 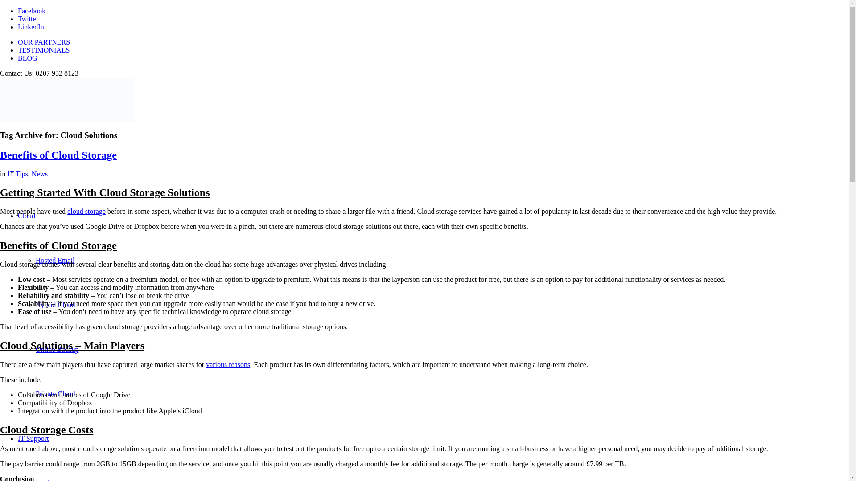 I want to click on various reasons, so click(x=228, y=364).